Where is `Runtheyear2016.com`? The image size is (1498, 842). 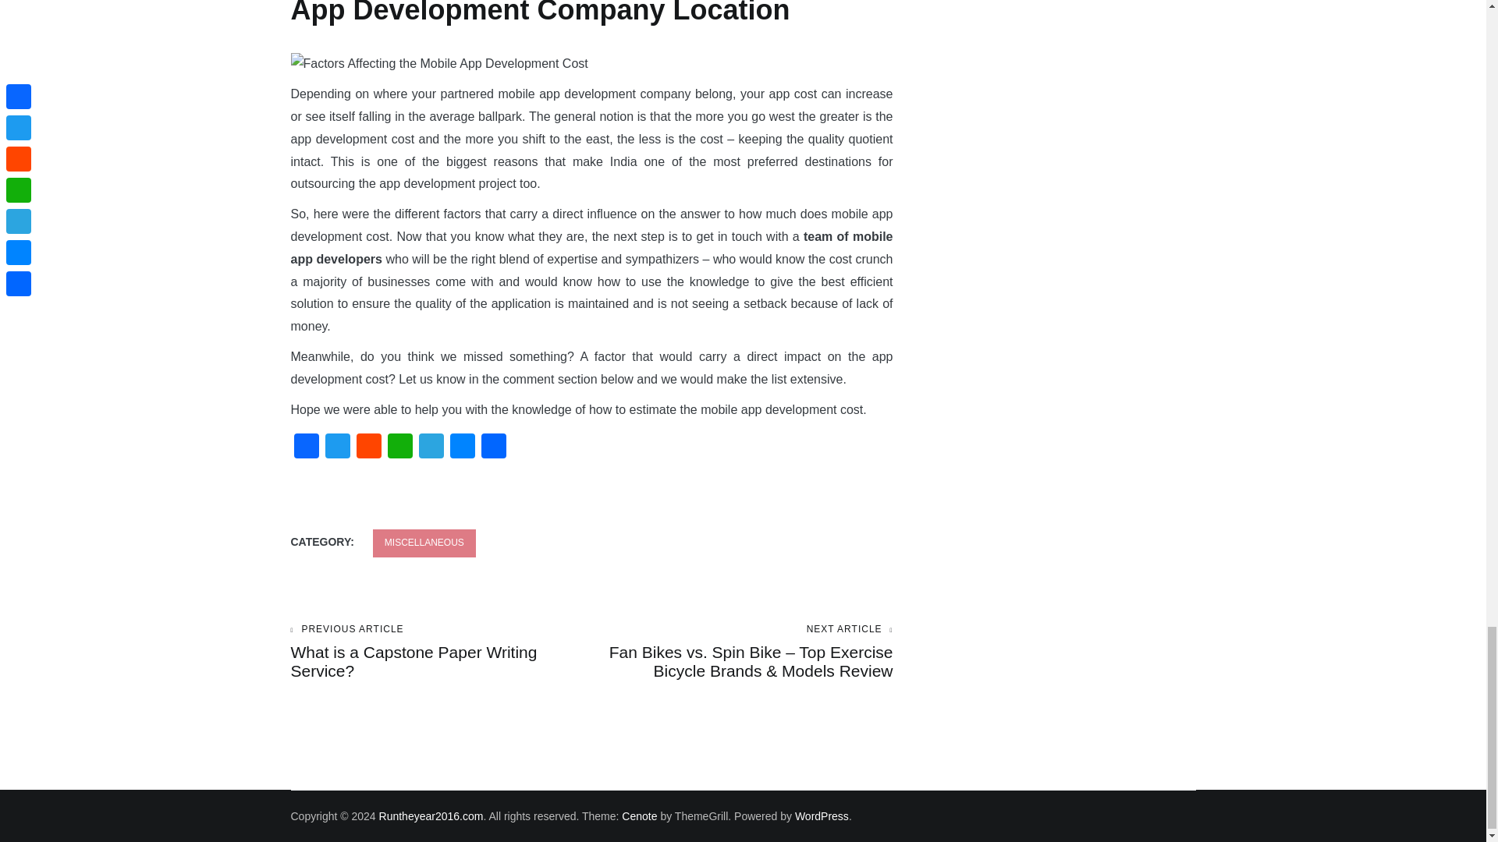 Runtheyear2016.com is located at coordinates (438, 64).